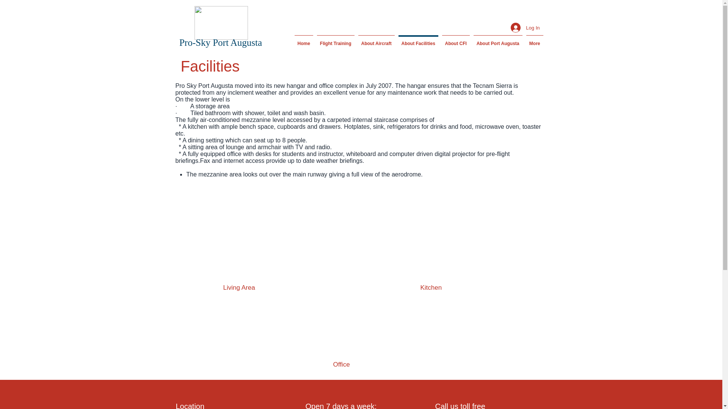 The height and width of the screenshot is (409, 728). I want to click on About Aircraft, so click(377, 40).